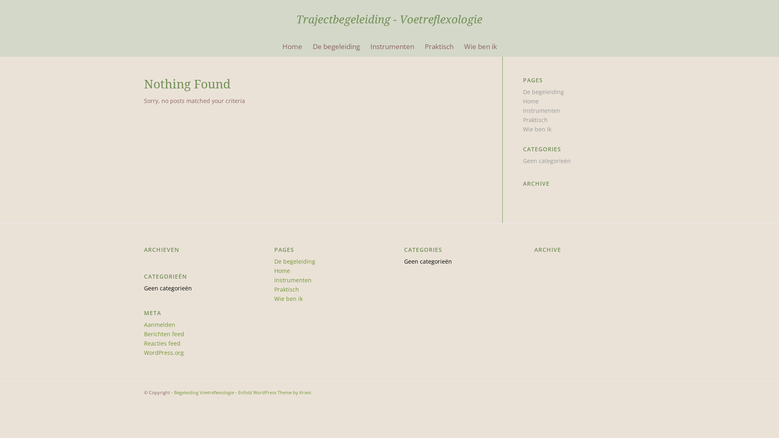  What do you see at coordinates (282, 271) in the screenshot?
I see `Home` at bounding box center [282, 271].